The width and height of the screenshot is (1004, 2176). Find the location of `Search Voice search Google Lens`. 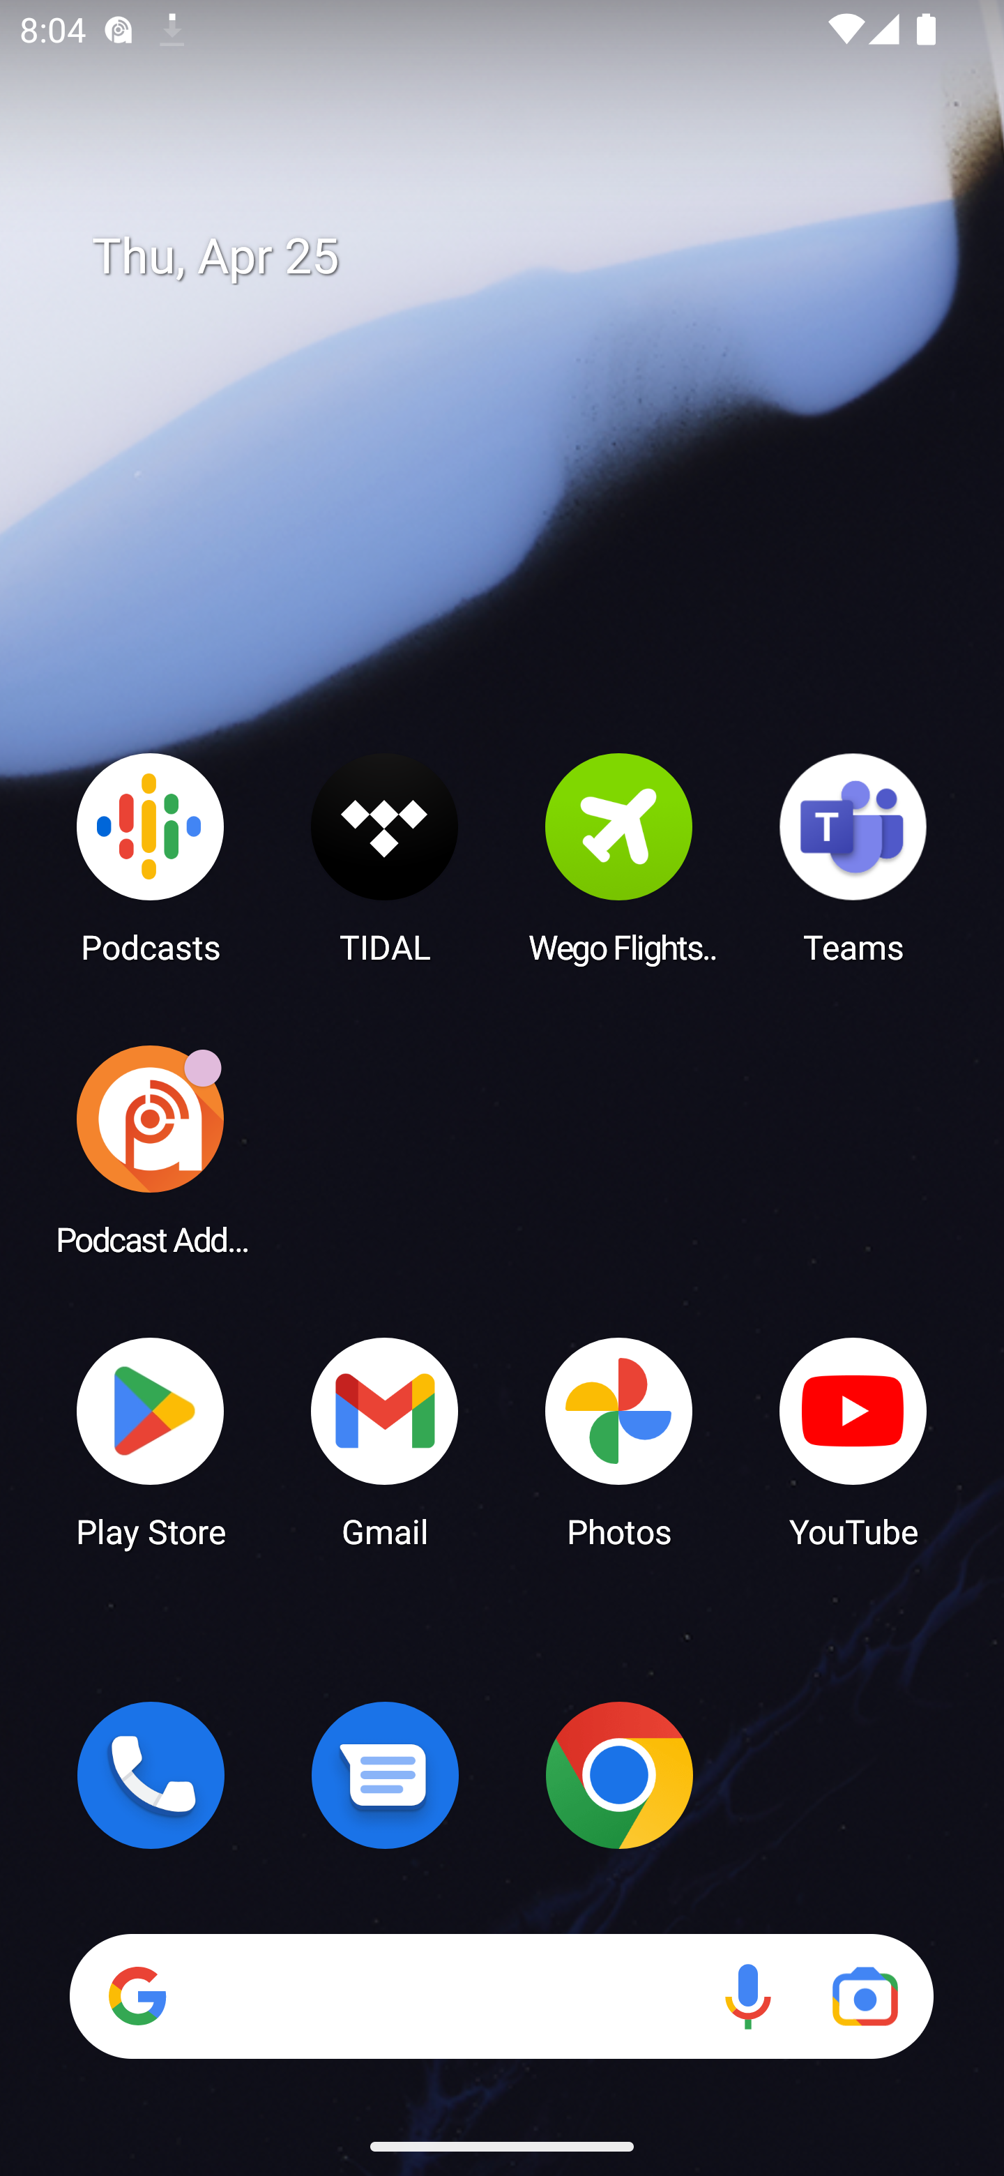

Search Voice search Google Lens is located at coordinates (501, 1996).